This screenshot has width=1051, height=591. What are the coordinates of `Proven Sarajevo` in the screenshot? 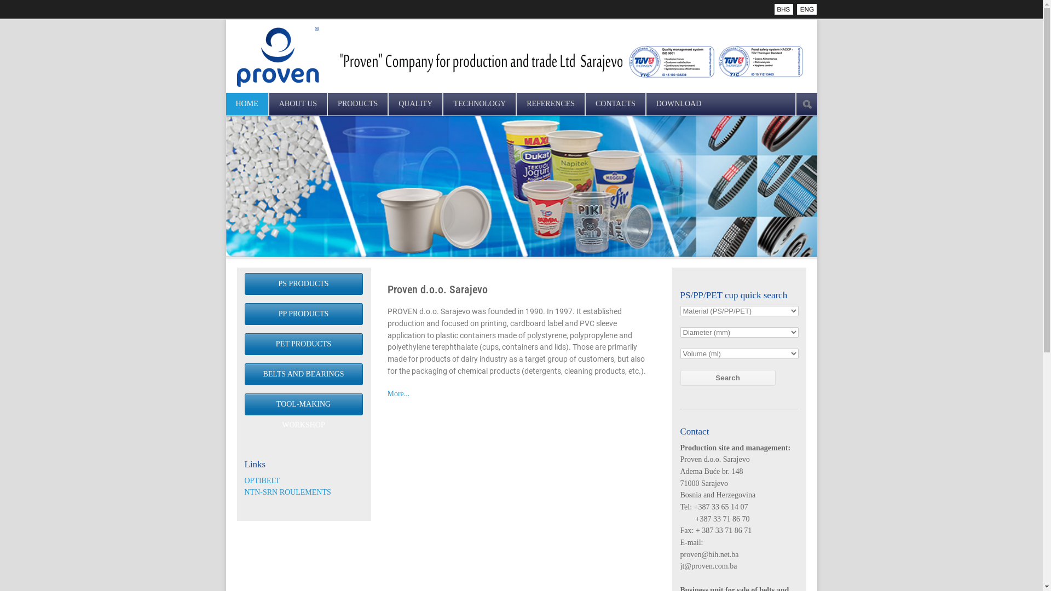 It's located at (785, 9).